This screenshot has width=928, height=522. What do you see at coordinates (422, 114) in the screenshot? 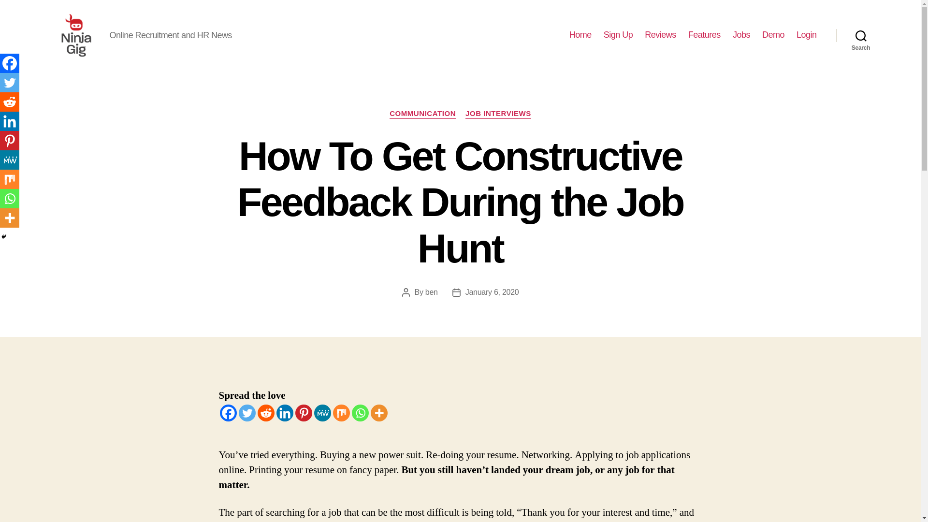
I see `COMMUNICATION` at bounding box center [422, 114].